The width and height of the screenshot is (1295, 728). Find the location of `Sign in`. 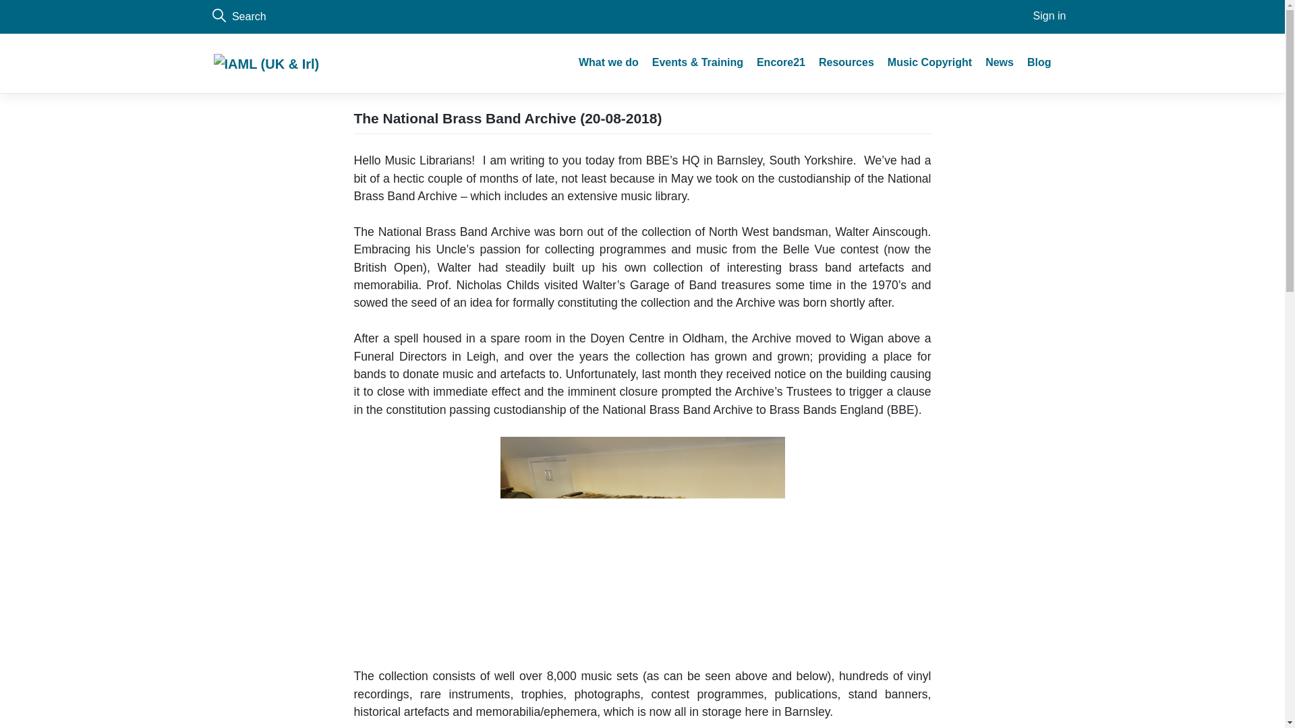

Sign in is located at coordinates (1049, 16).